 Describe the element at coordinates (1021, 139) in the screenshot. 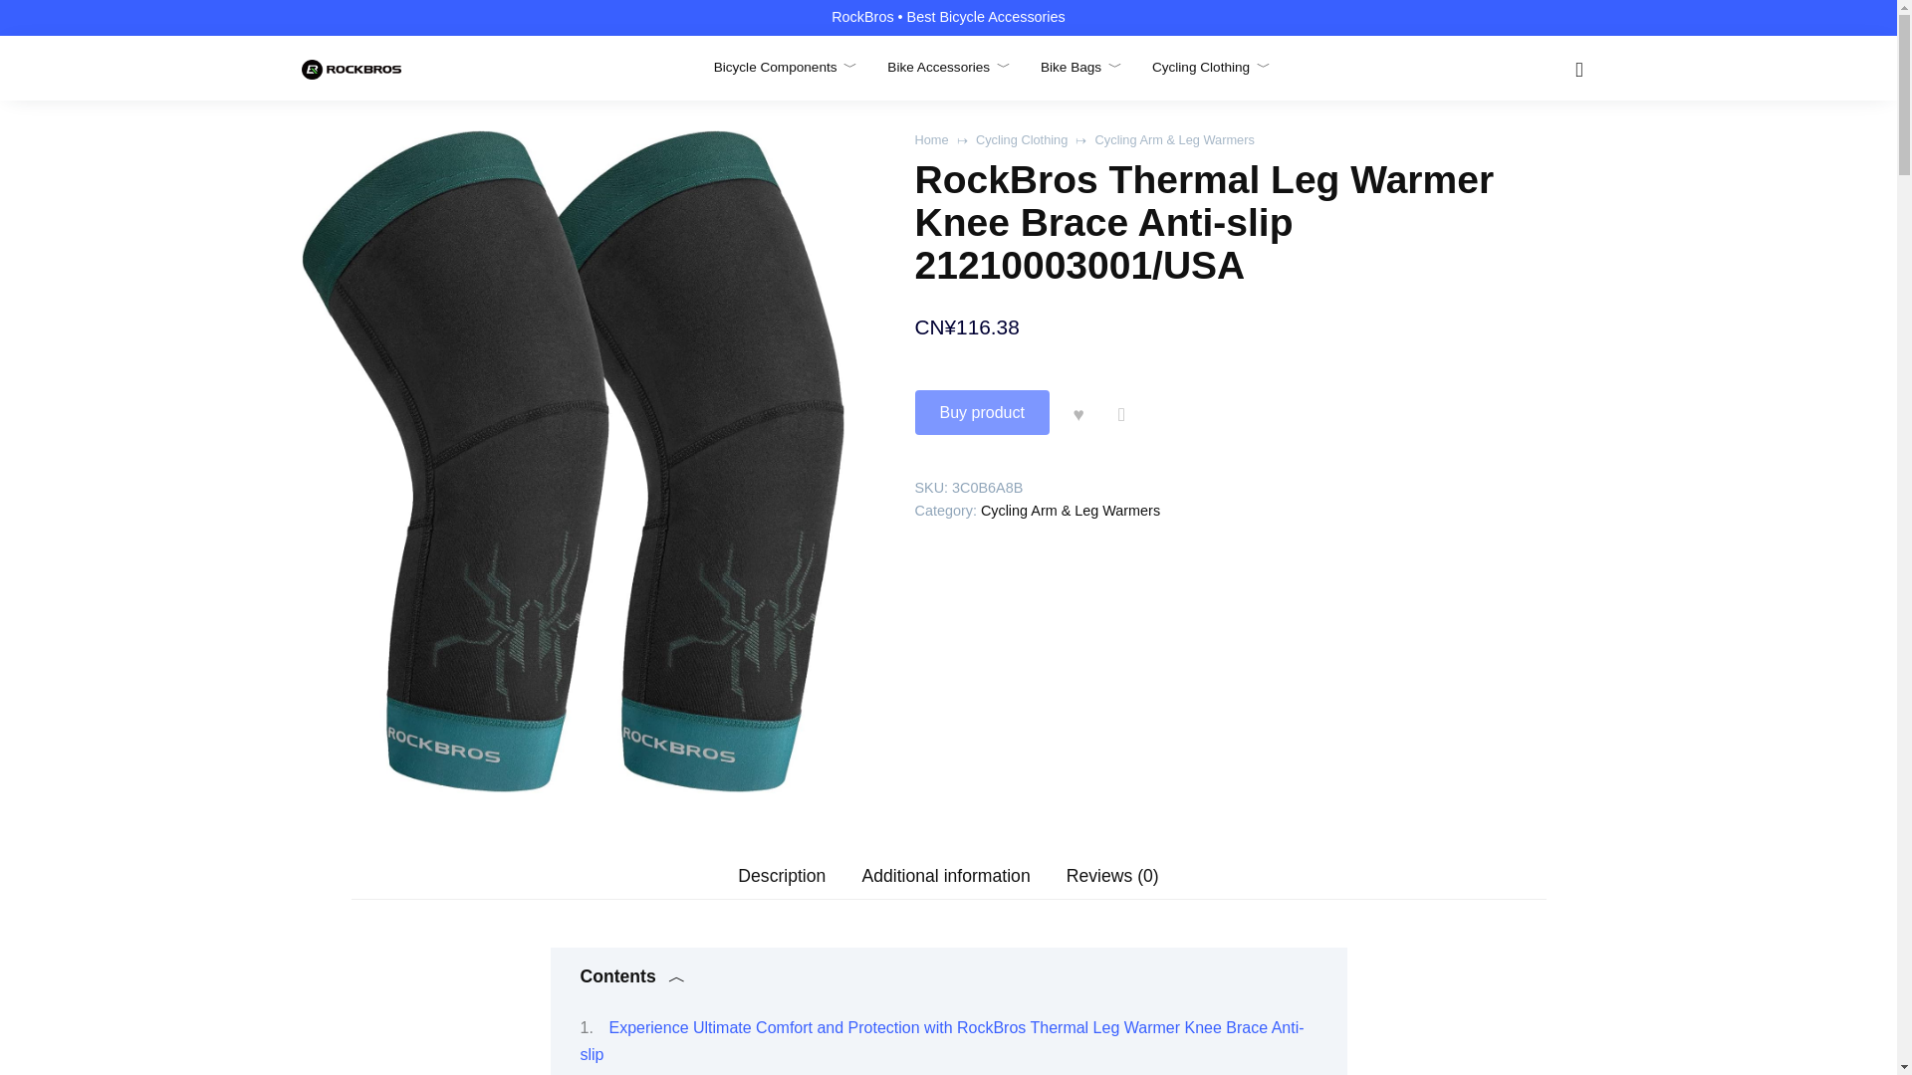

I see `Cycling Clothing` at that location.